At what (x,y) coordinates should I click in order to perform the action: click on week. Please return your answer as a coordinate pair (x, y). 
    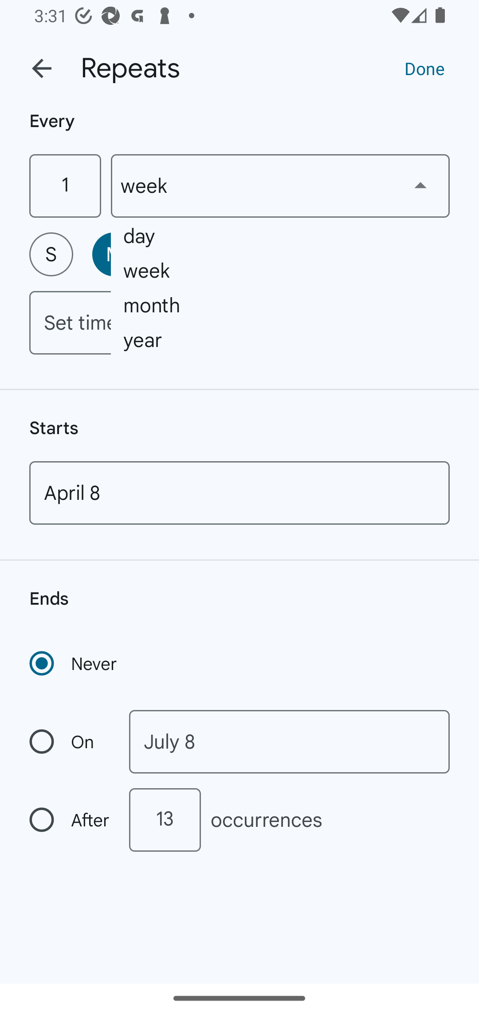
    Looking at the image, I should click on (280, 186).